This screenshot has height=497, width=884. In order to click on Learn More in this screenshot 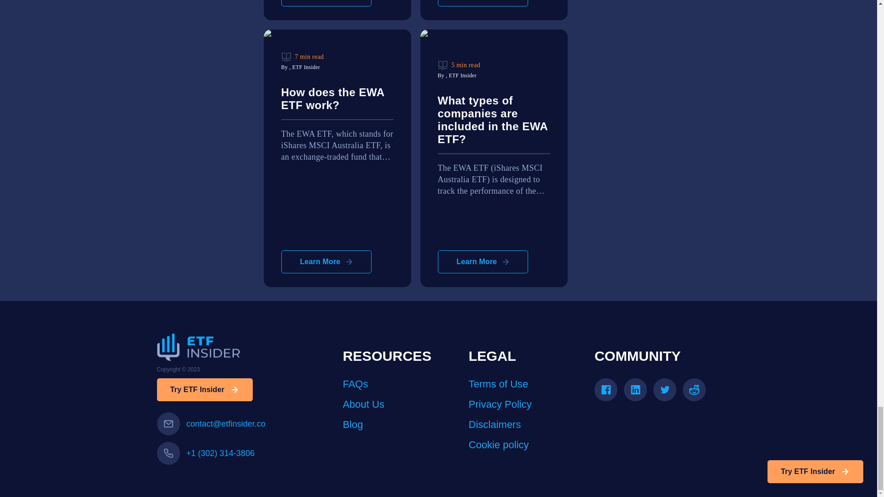, I will do `click(326, 262)`.